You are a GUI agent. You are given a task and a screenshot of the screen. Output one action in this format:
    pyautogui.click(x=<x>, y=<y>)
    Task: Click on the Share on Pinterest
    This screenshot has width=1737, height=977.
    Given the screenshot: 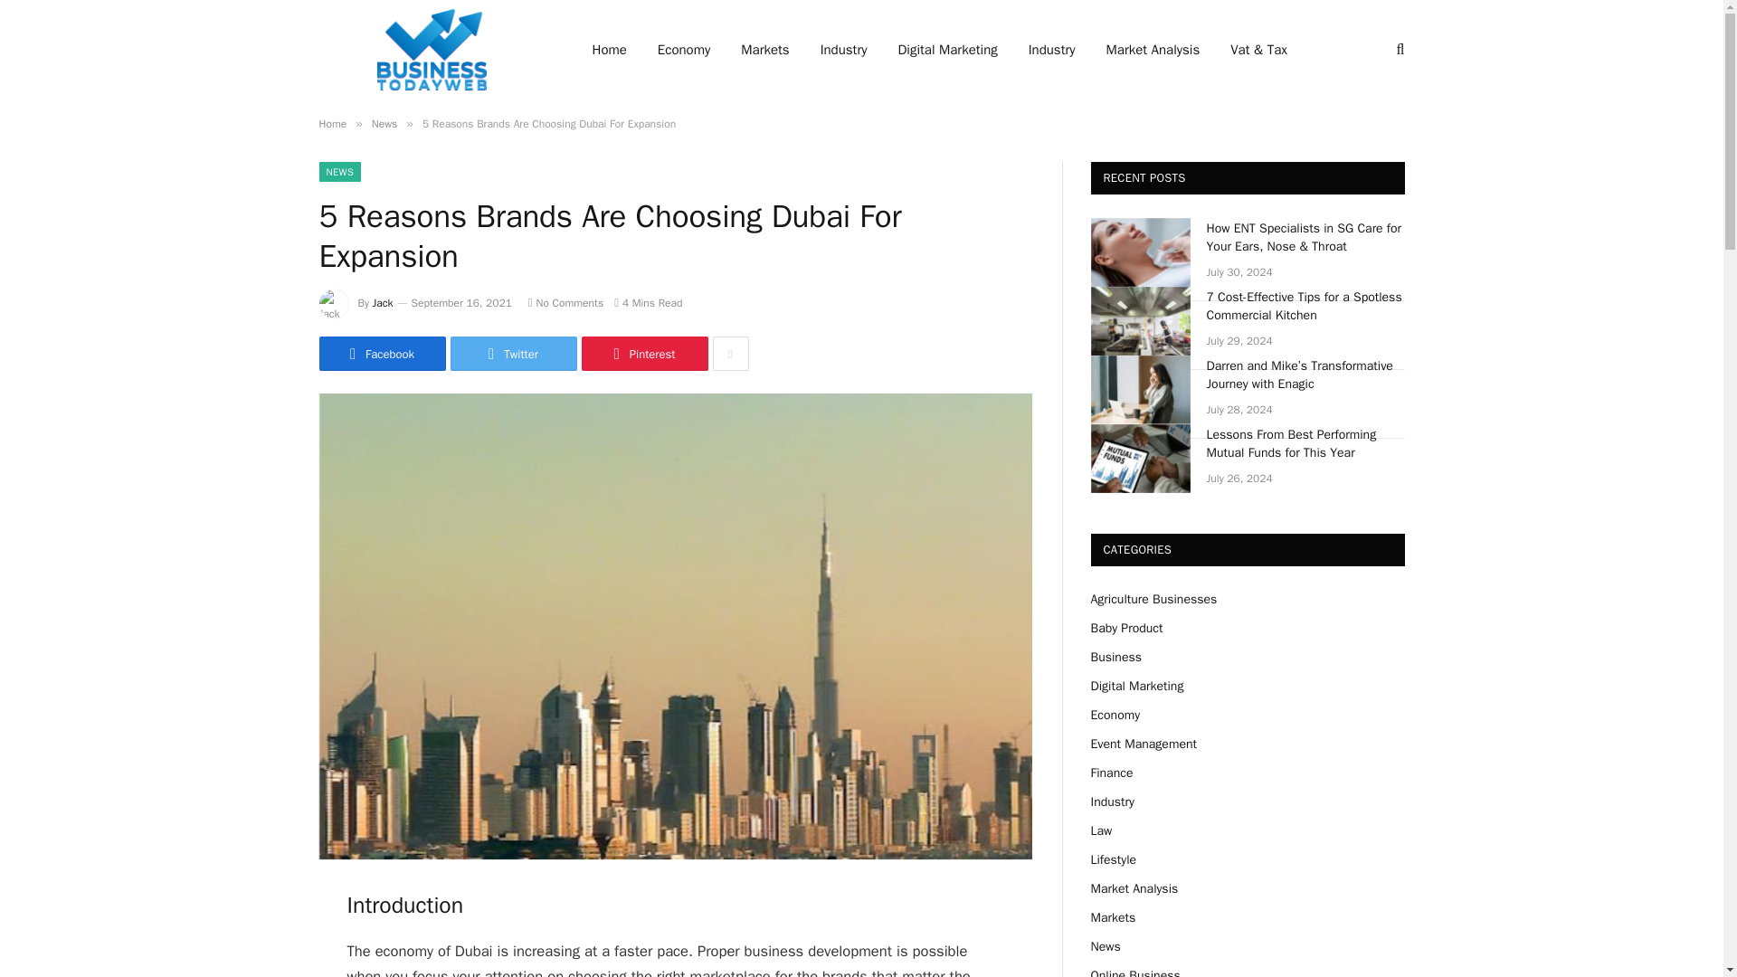 What is the action you would take?
    pyautogui.click(x=643, y=353)
    